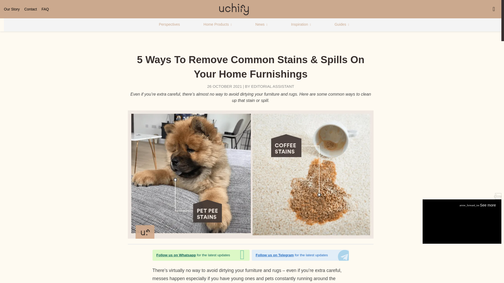 Image resolution: width=504 pixels, height=283 pixels. Describe the element at coordinates (272, 86) in the screenshot. I see `Posts by Editorial Assistant` at that location.